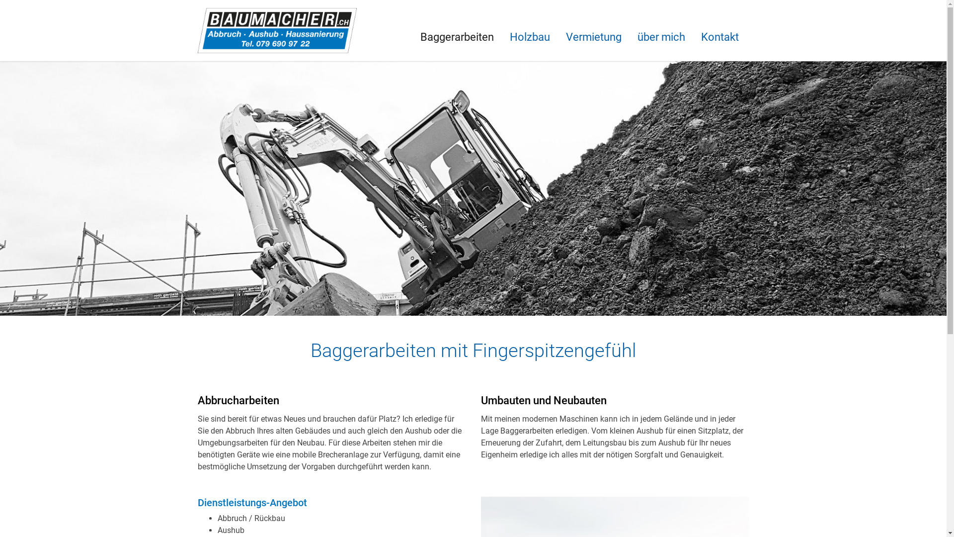  I want to click on Holzbau, so click(530, 37).